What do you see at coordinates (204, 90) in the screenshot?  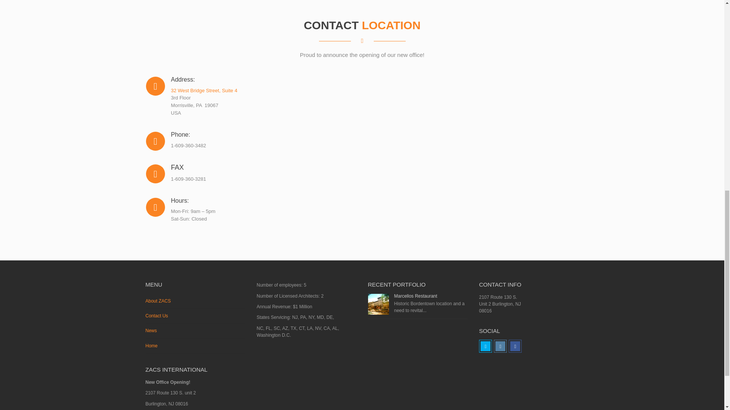 I see `32 West Bridge Street, Suite 4` at bounding box center [204, 90].